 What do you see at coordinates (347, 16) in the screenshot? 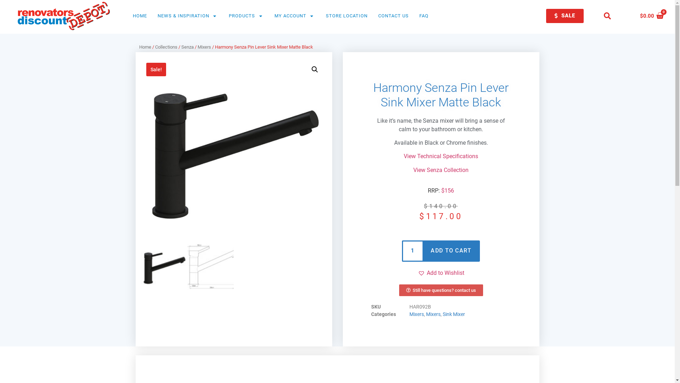
I see `STORE LOCATION` at bounding box center [347, 16].